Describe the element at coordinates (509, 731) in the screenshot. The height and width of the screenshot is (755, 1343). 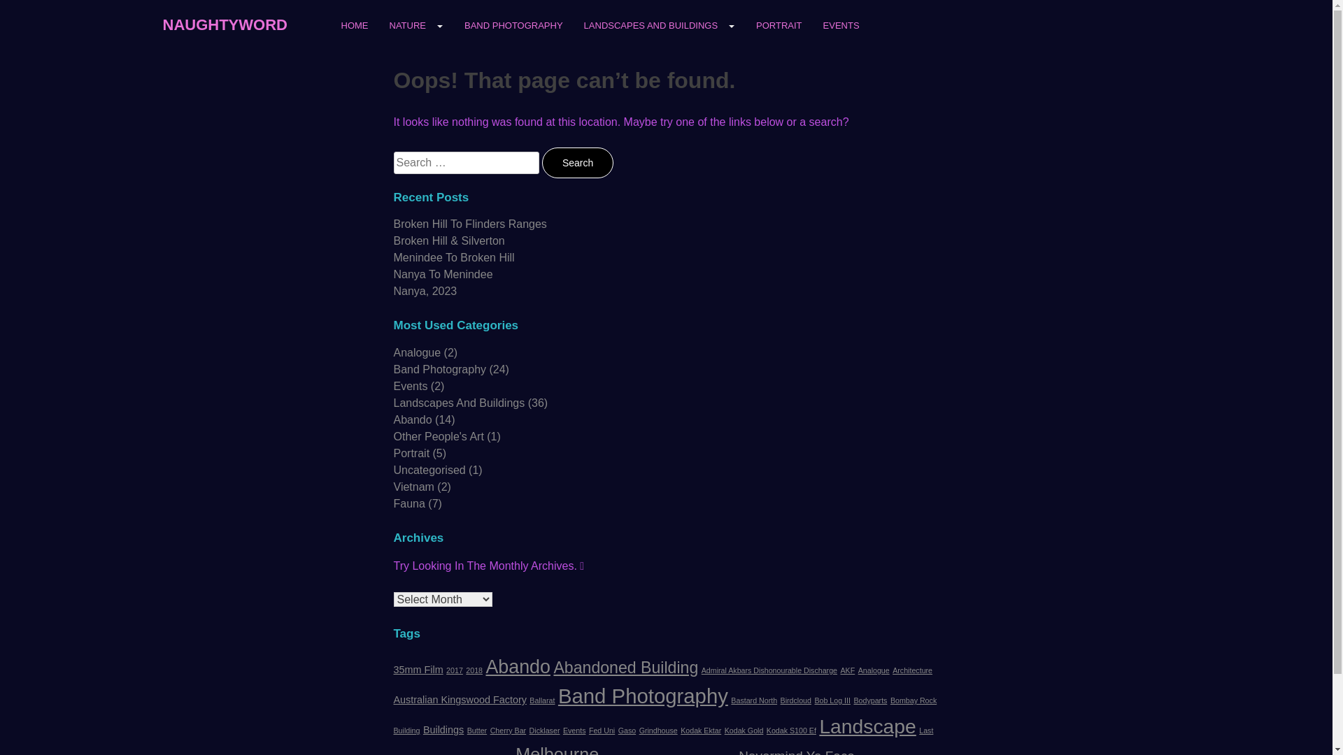
I see `Cherry Bar` at that location.